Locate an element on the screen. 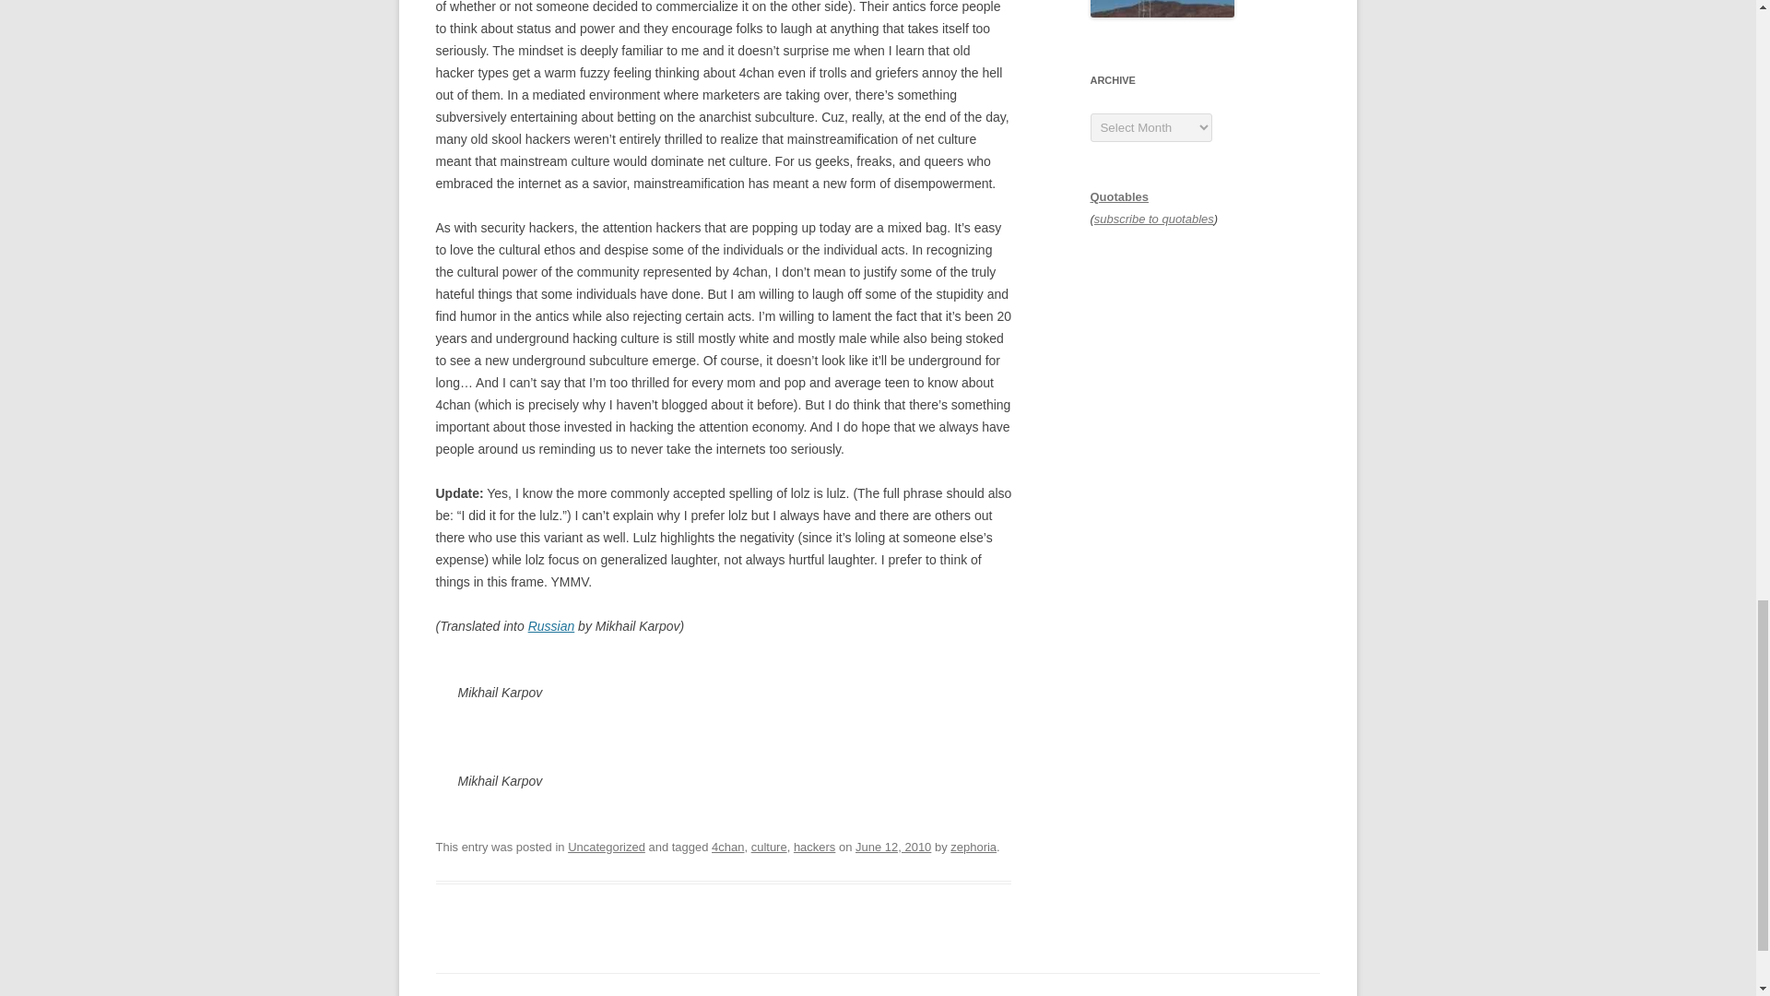  View all posts by zephoria is located at coordinates (973, 847).